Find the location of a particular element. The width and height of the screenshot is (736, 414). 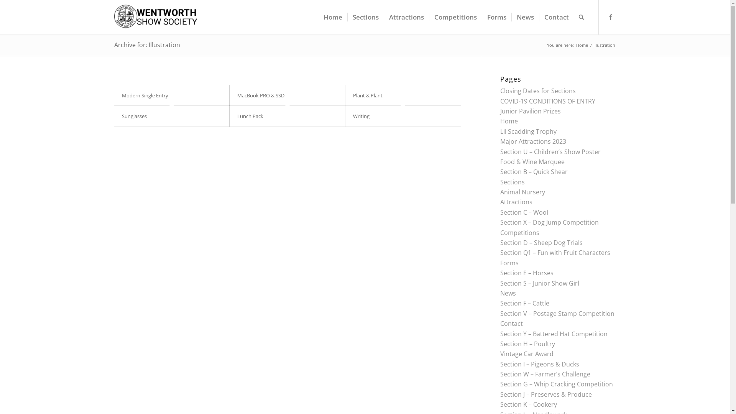

Sections is located at coordinates (513, 182).